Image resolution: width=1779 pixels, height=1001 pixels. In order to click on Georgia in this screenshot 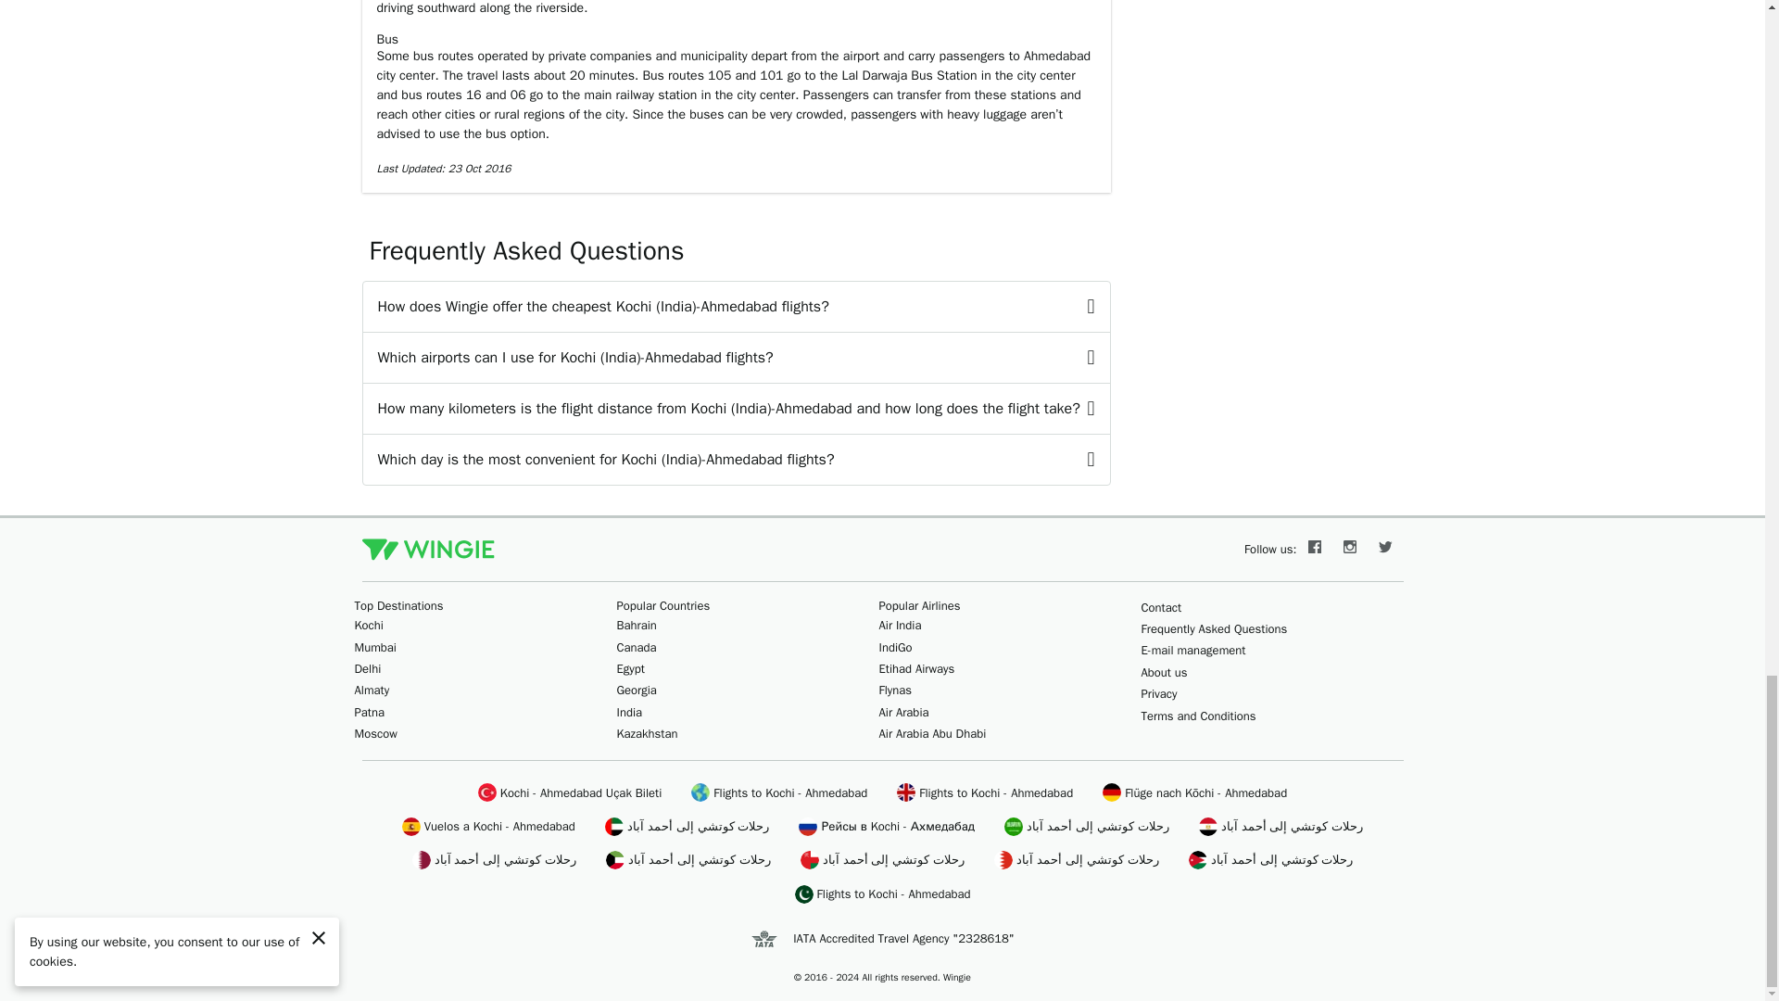, I will do `click(637, 690)`.